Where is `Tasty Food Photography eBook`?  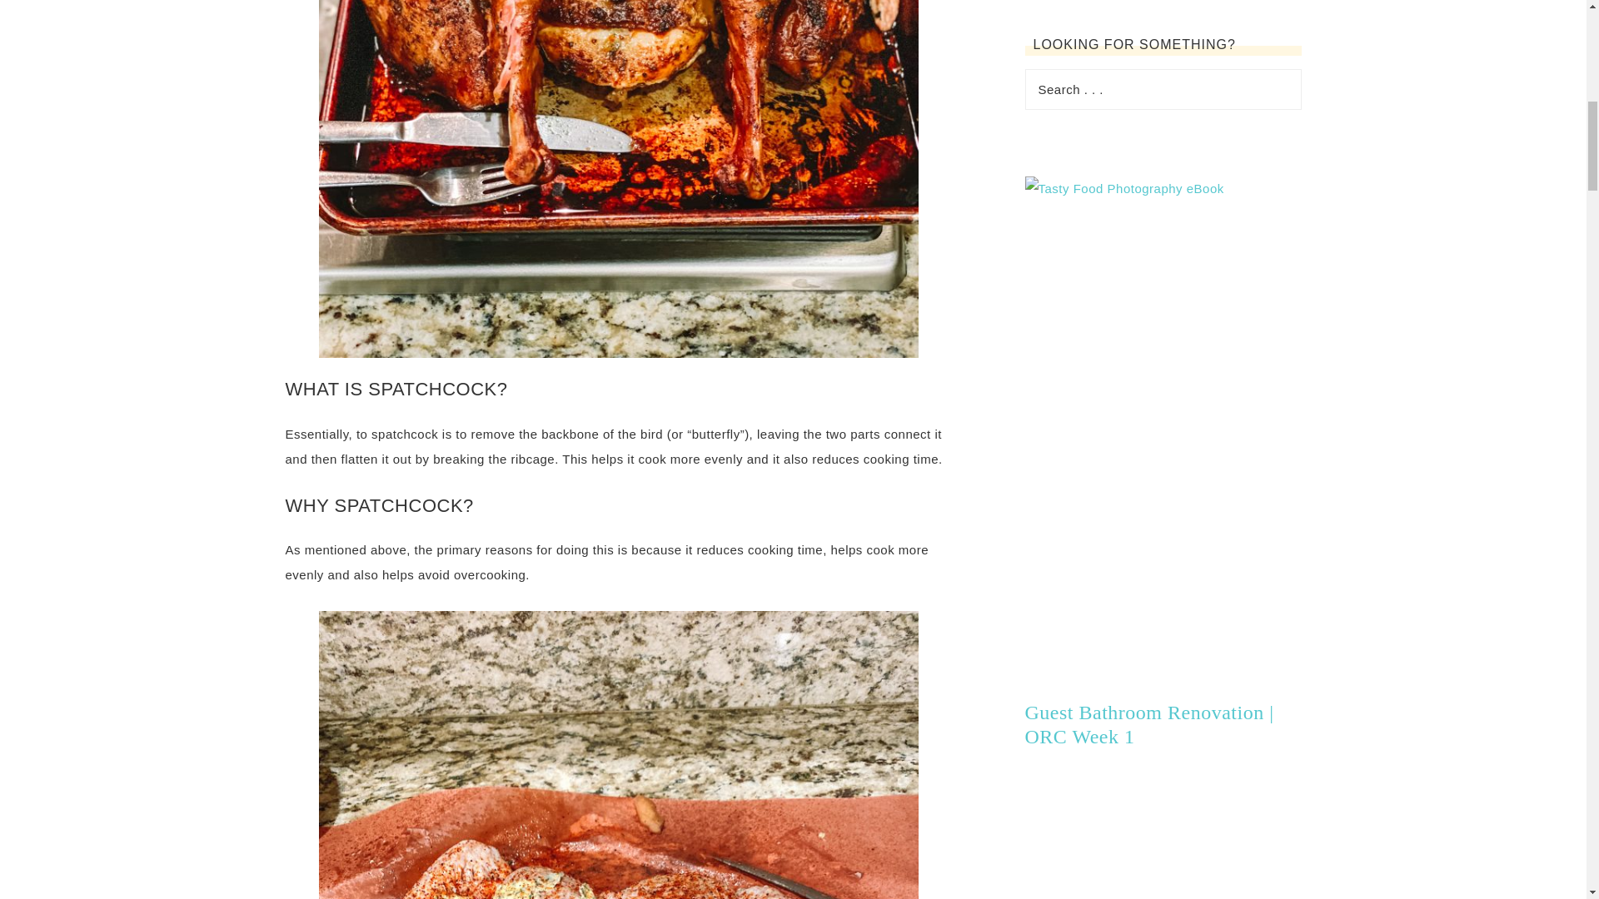 Tasty Food Photography eBook is located at coordinates (1123, 188).